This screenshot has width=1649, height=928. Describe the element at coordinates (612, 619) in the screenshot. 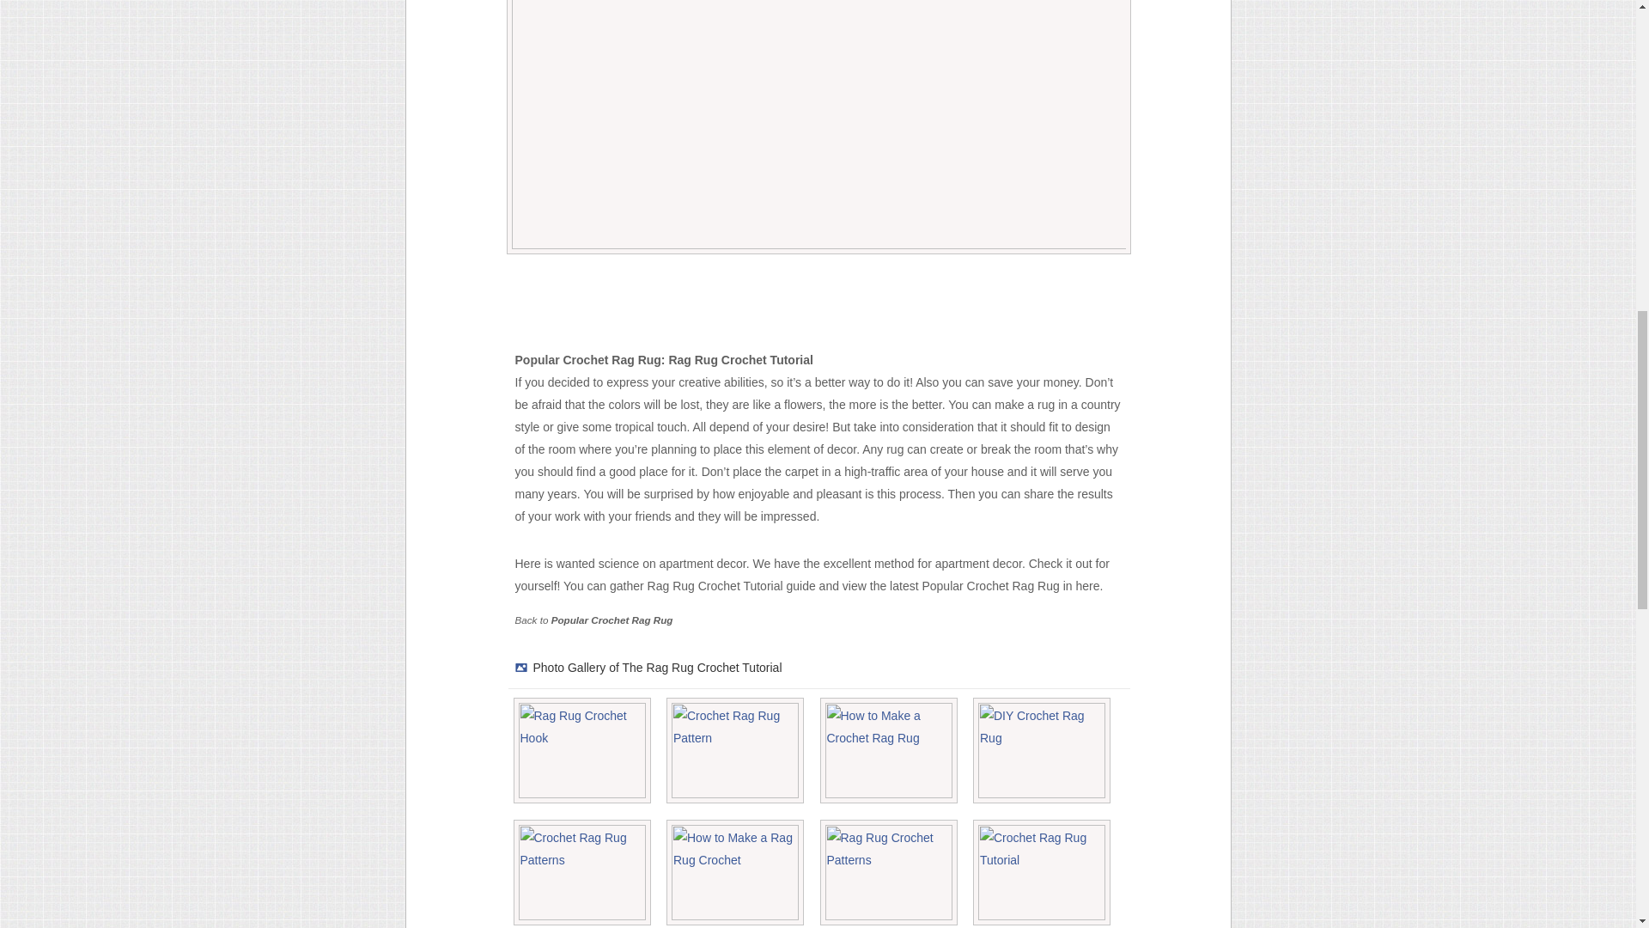

I see `Return to Popular Crochet Rag Rug` at that location.